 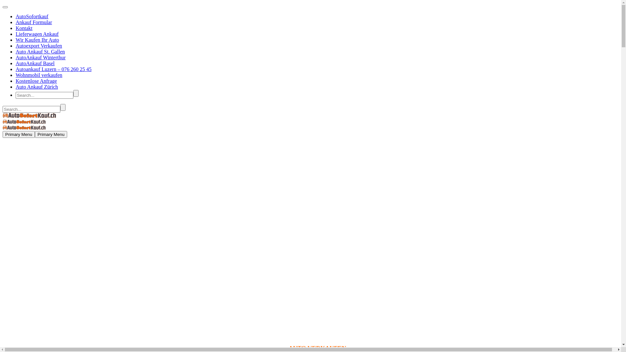 I want to click on Kontakt, so click(x=24, y=28).